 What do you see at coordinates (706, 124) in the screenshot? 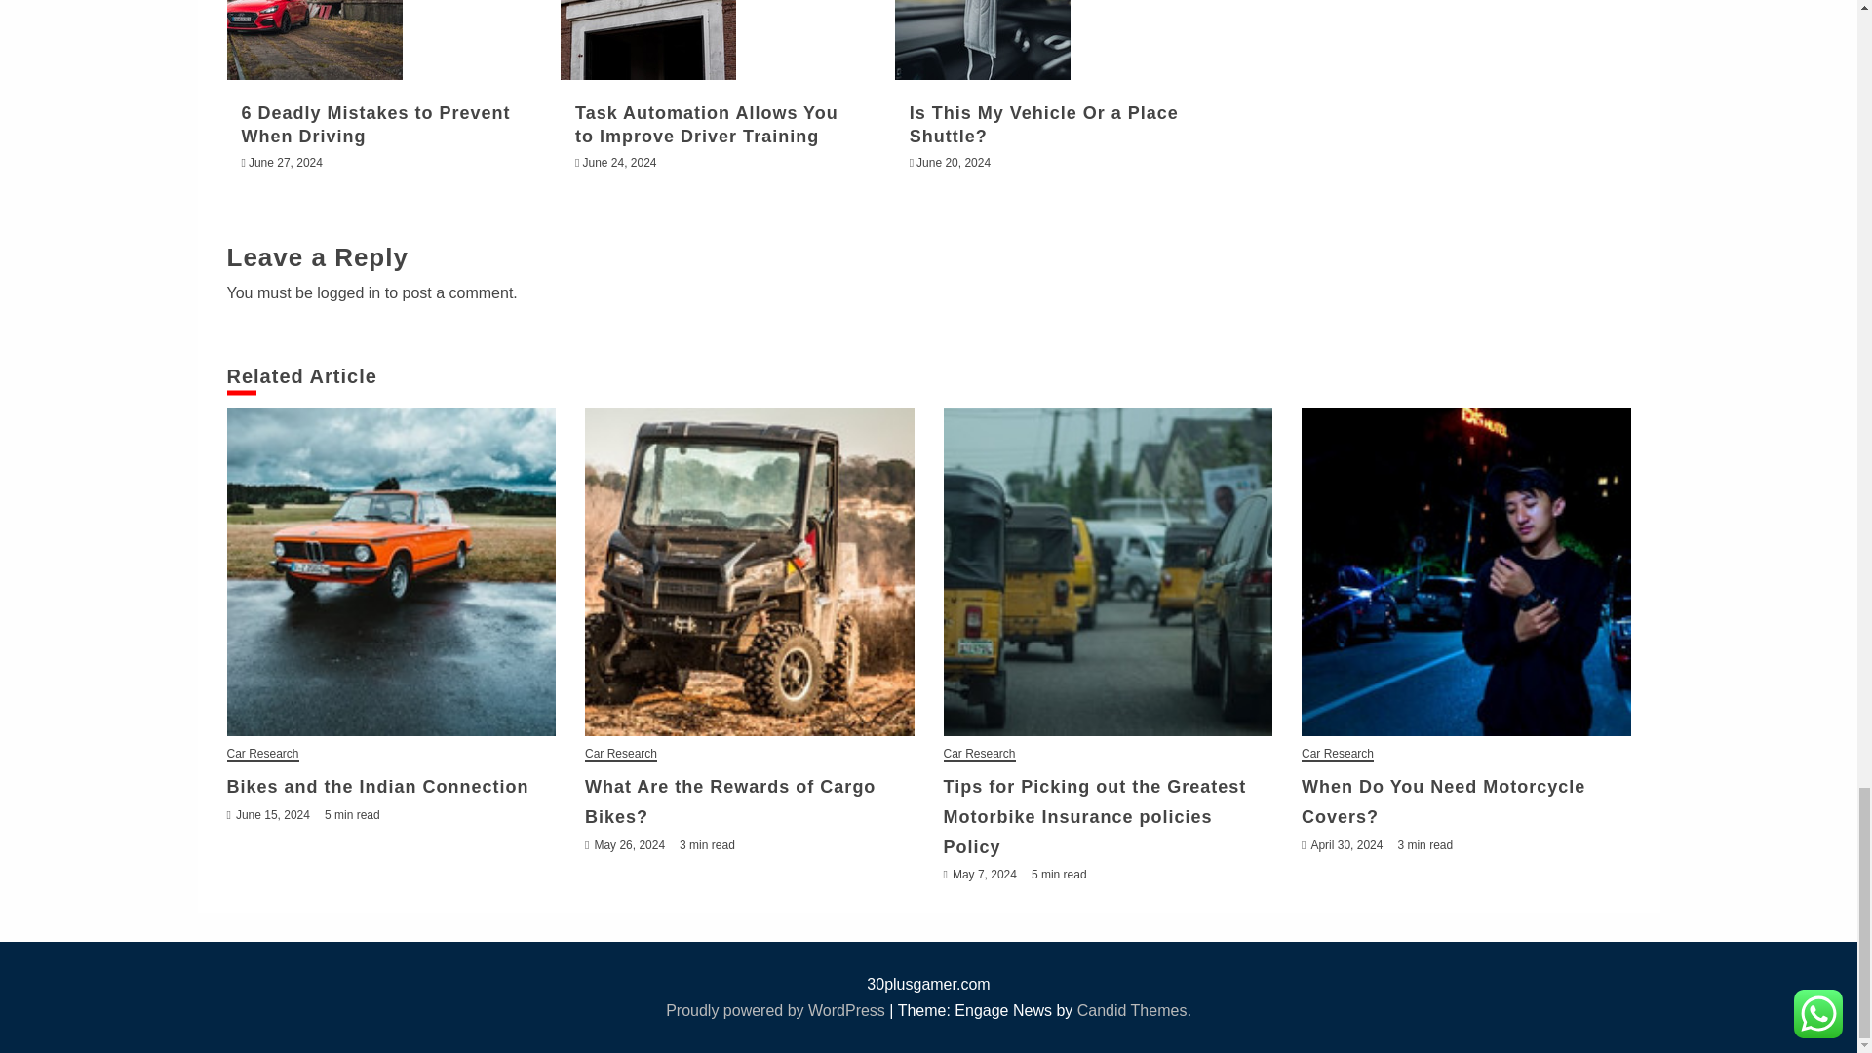
I see `Task Automation Allows You to Improve Driver Training` at bounding box center [706, 124].